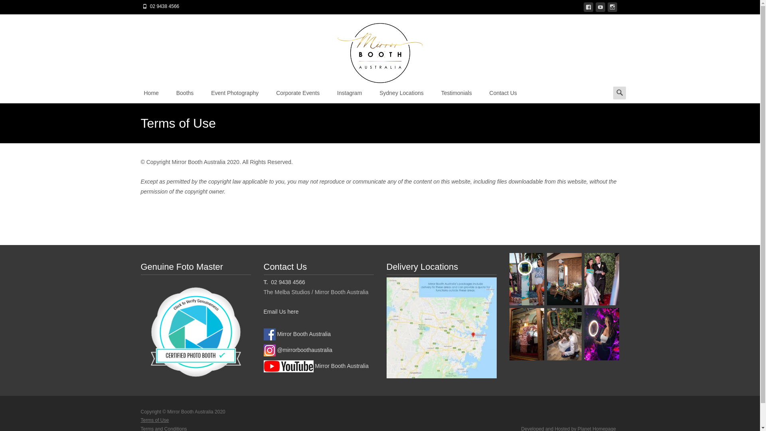  Describe the element at coordinates (10, 8) in the screenshot. I see `Search` at that location.